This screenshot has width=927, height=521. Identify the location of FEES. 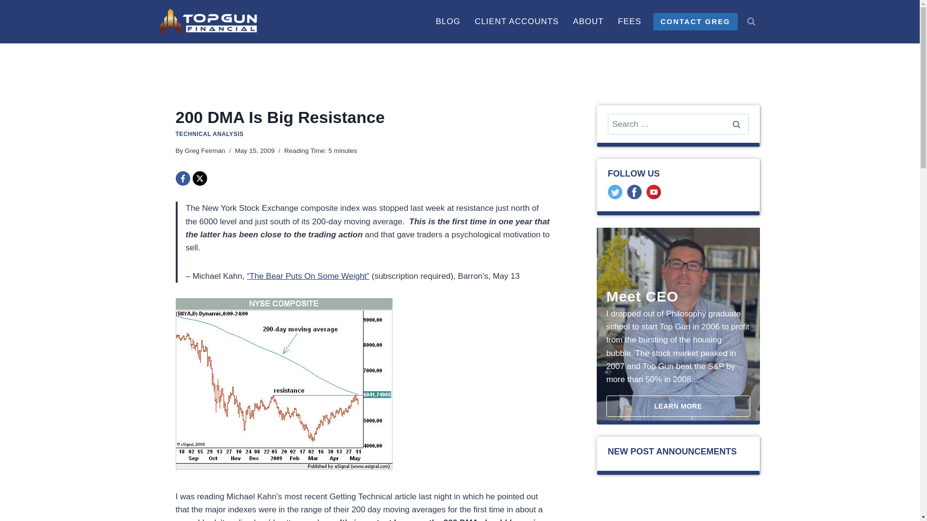
(630, 21).